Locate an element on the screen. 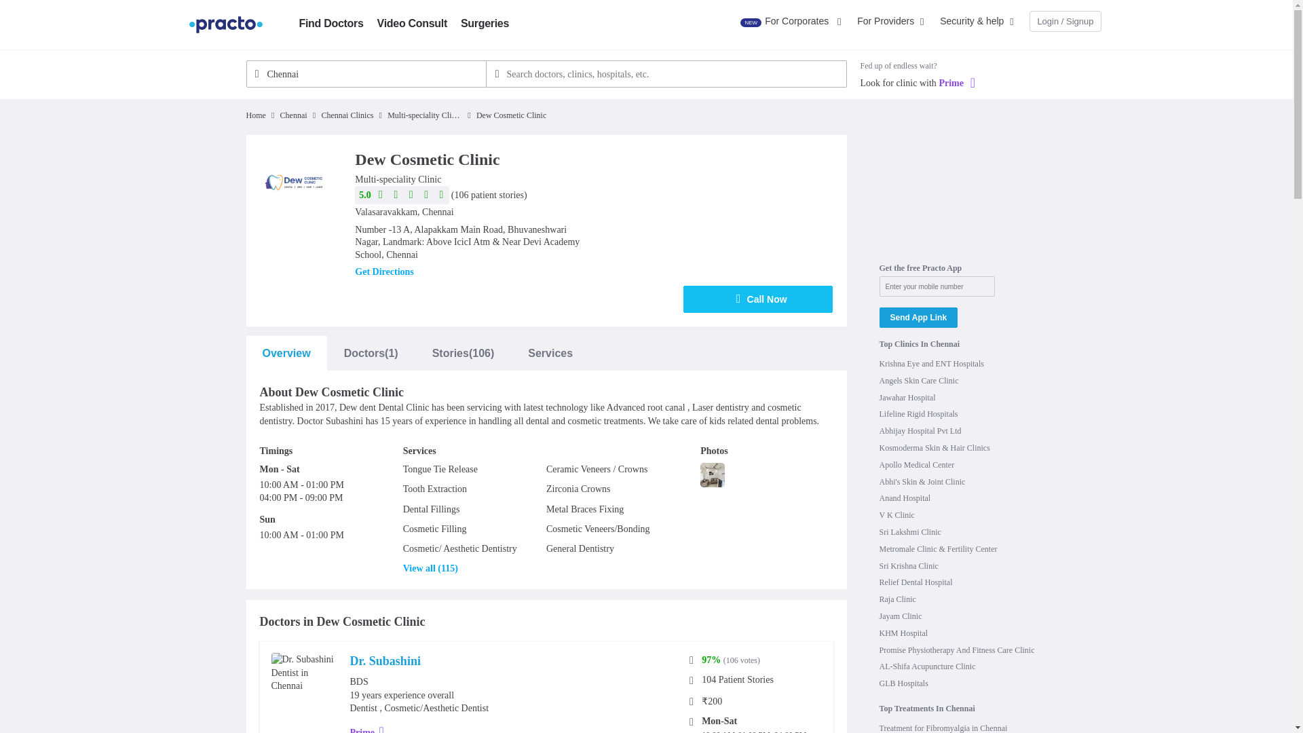  Get Directions is located at coordinates (383, 272).